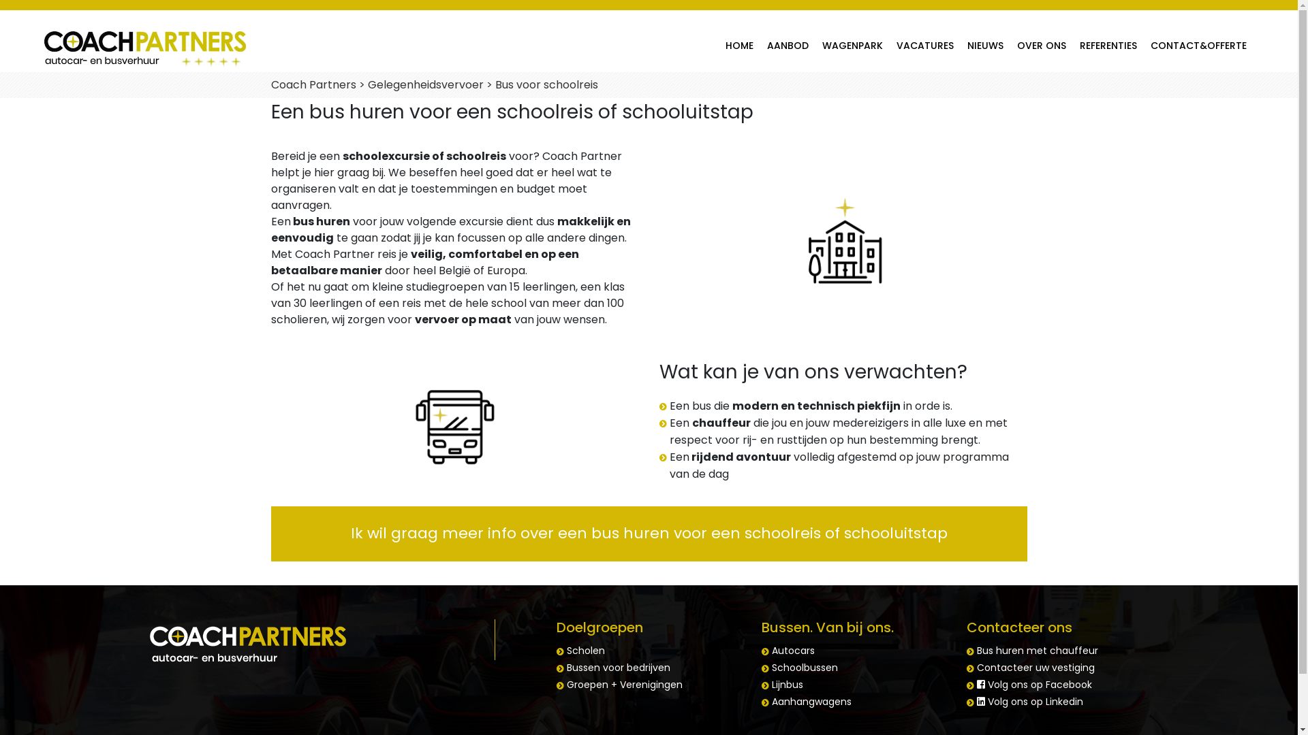 The height and width of the screenshot is (735, 1308). I want to click on Coach Partners, so click(313, 84).